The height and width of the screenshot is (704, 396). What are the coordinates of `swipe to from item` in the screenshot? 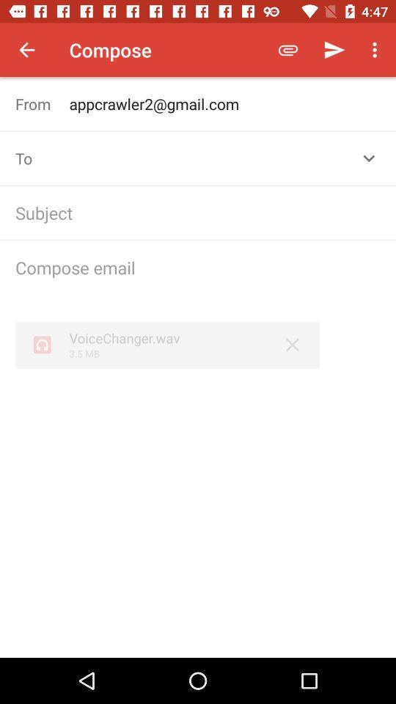 It's located at (43, 104).